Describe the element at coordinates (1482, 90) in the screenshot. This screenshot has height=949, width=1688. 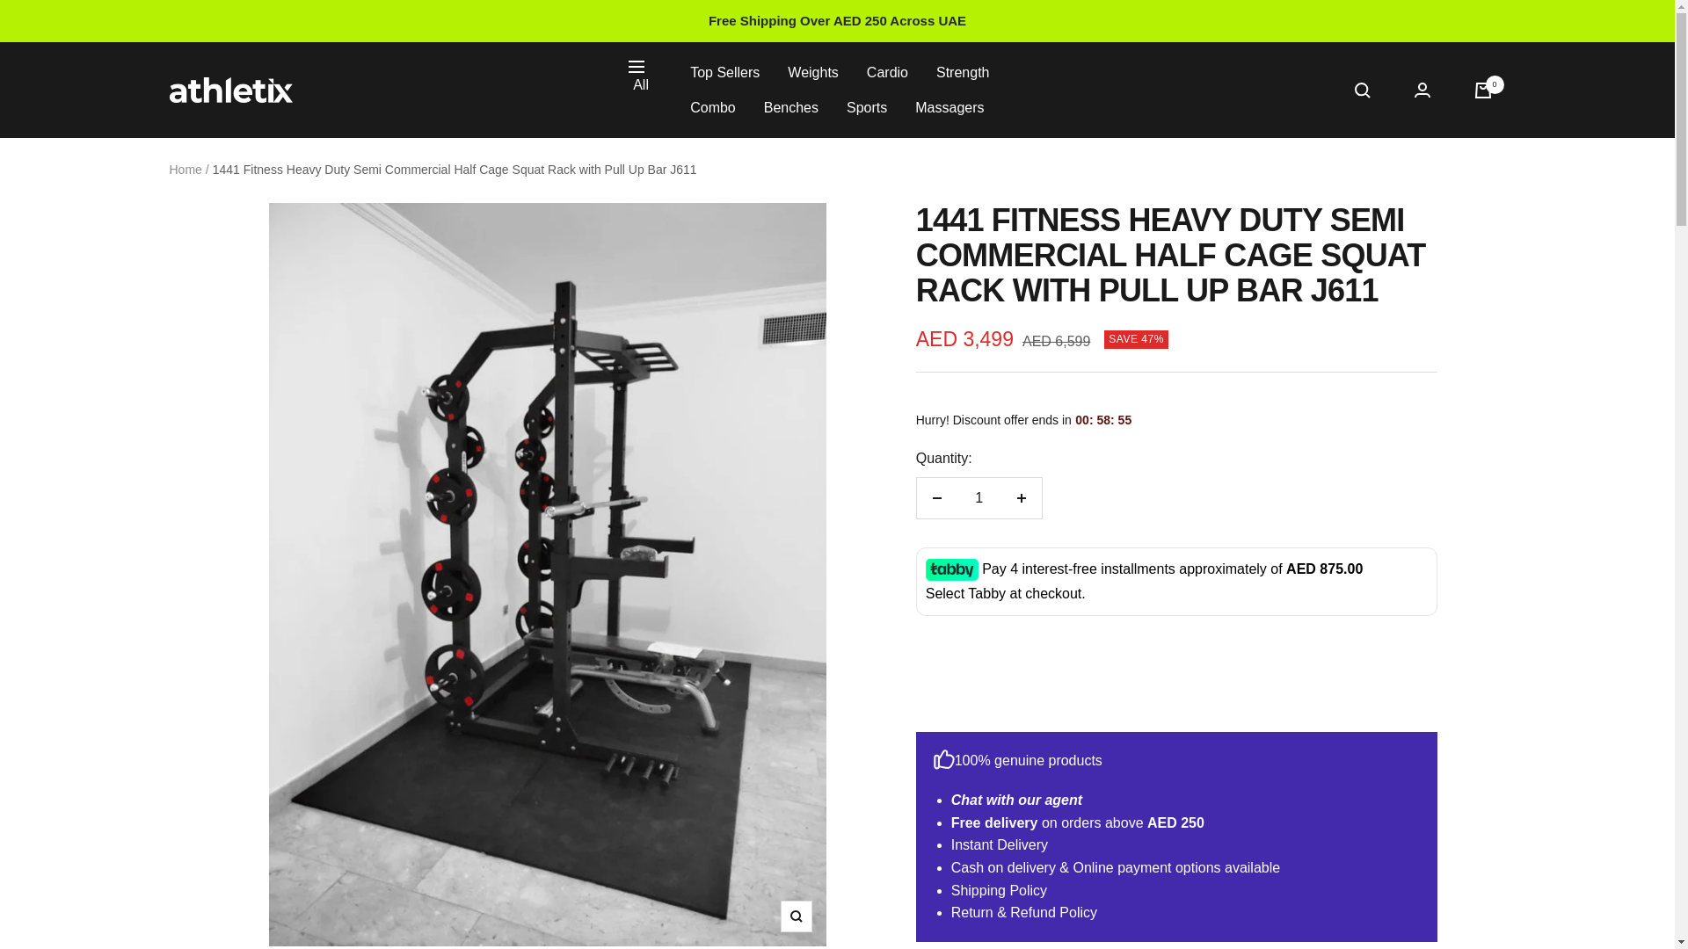
I see `0` at that location.